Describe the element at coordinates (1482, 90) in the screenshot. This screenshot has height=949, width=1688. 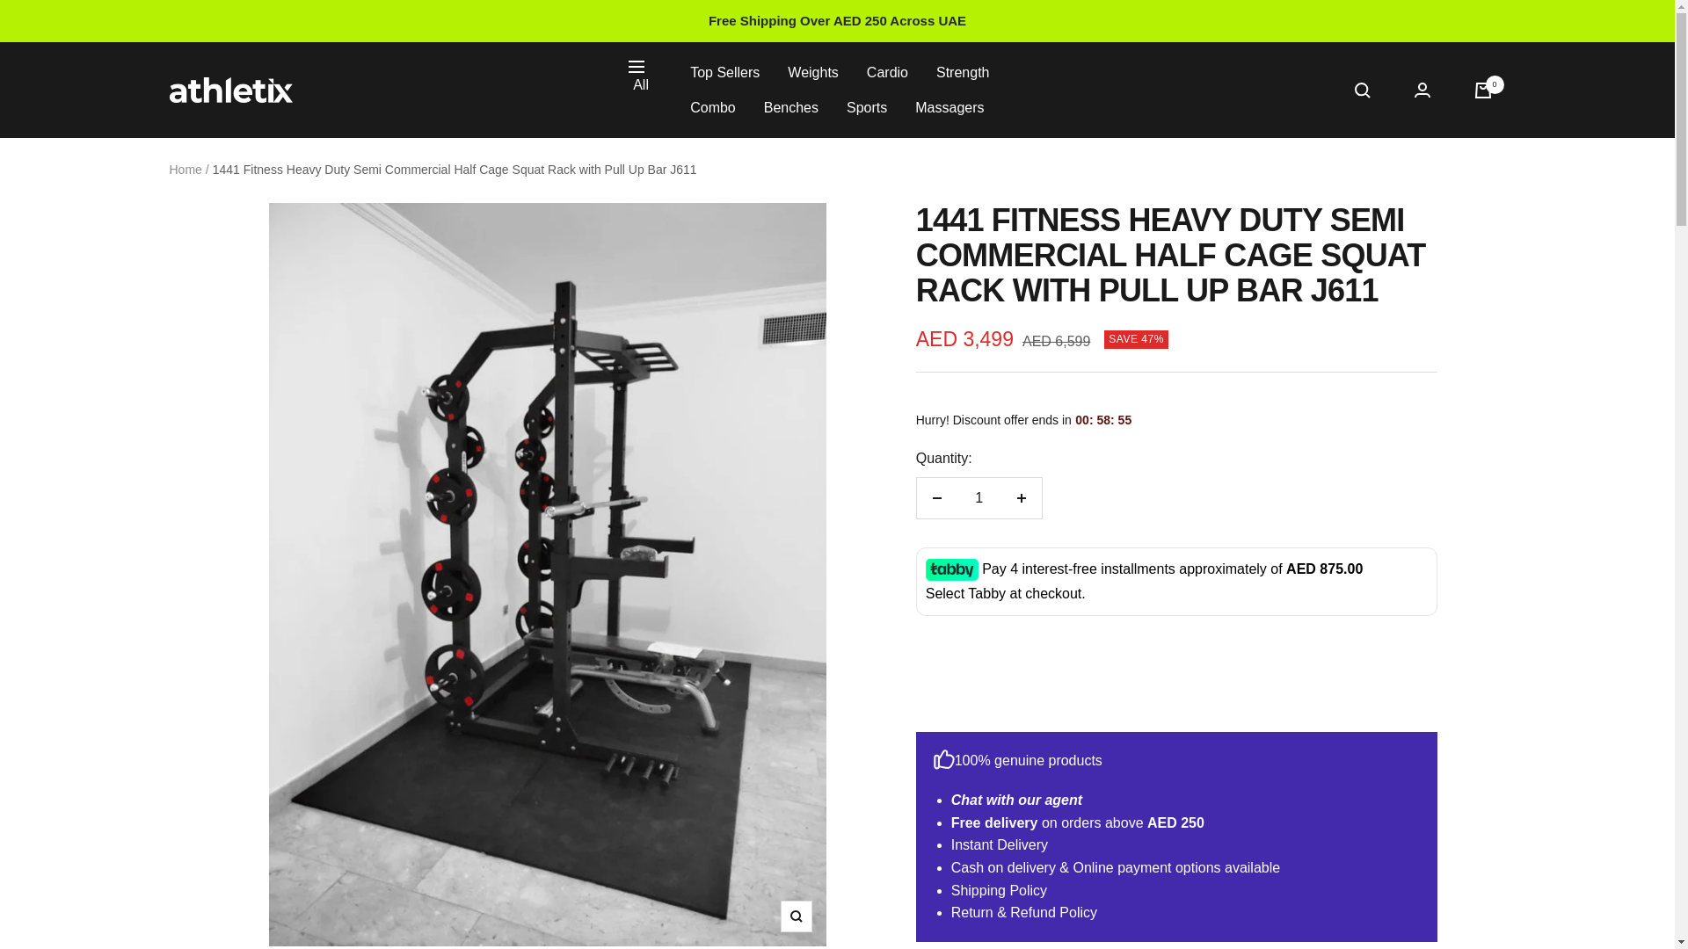
I see `0` at that location.